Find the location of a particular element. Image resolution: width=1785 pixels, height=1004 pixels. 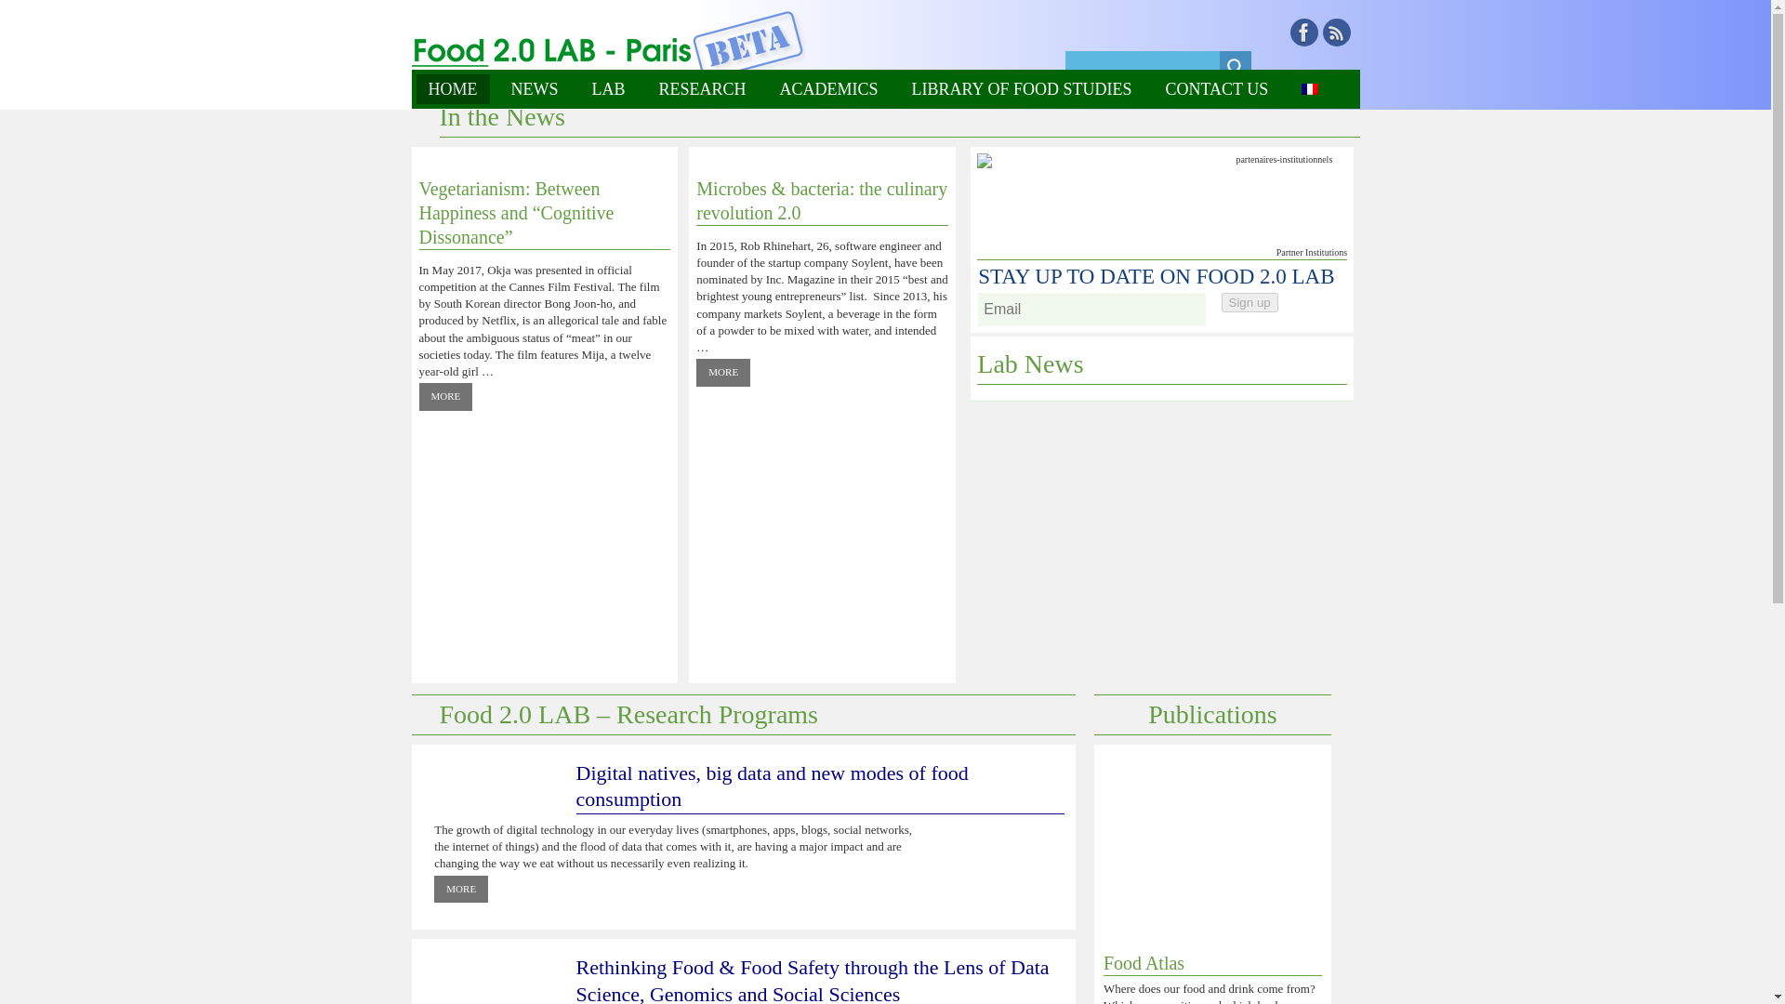

RESEARCH is located at coordinates (703, 89).